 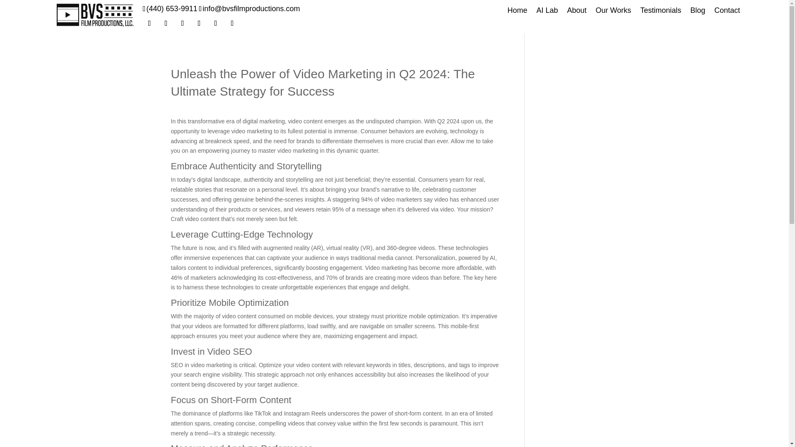 What do you see at coordinates (727, 12) in the screenshot?
I see `Contact` at bounding box center [727, 12].